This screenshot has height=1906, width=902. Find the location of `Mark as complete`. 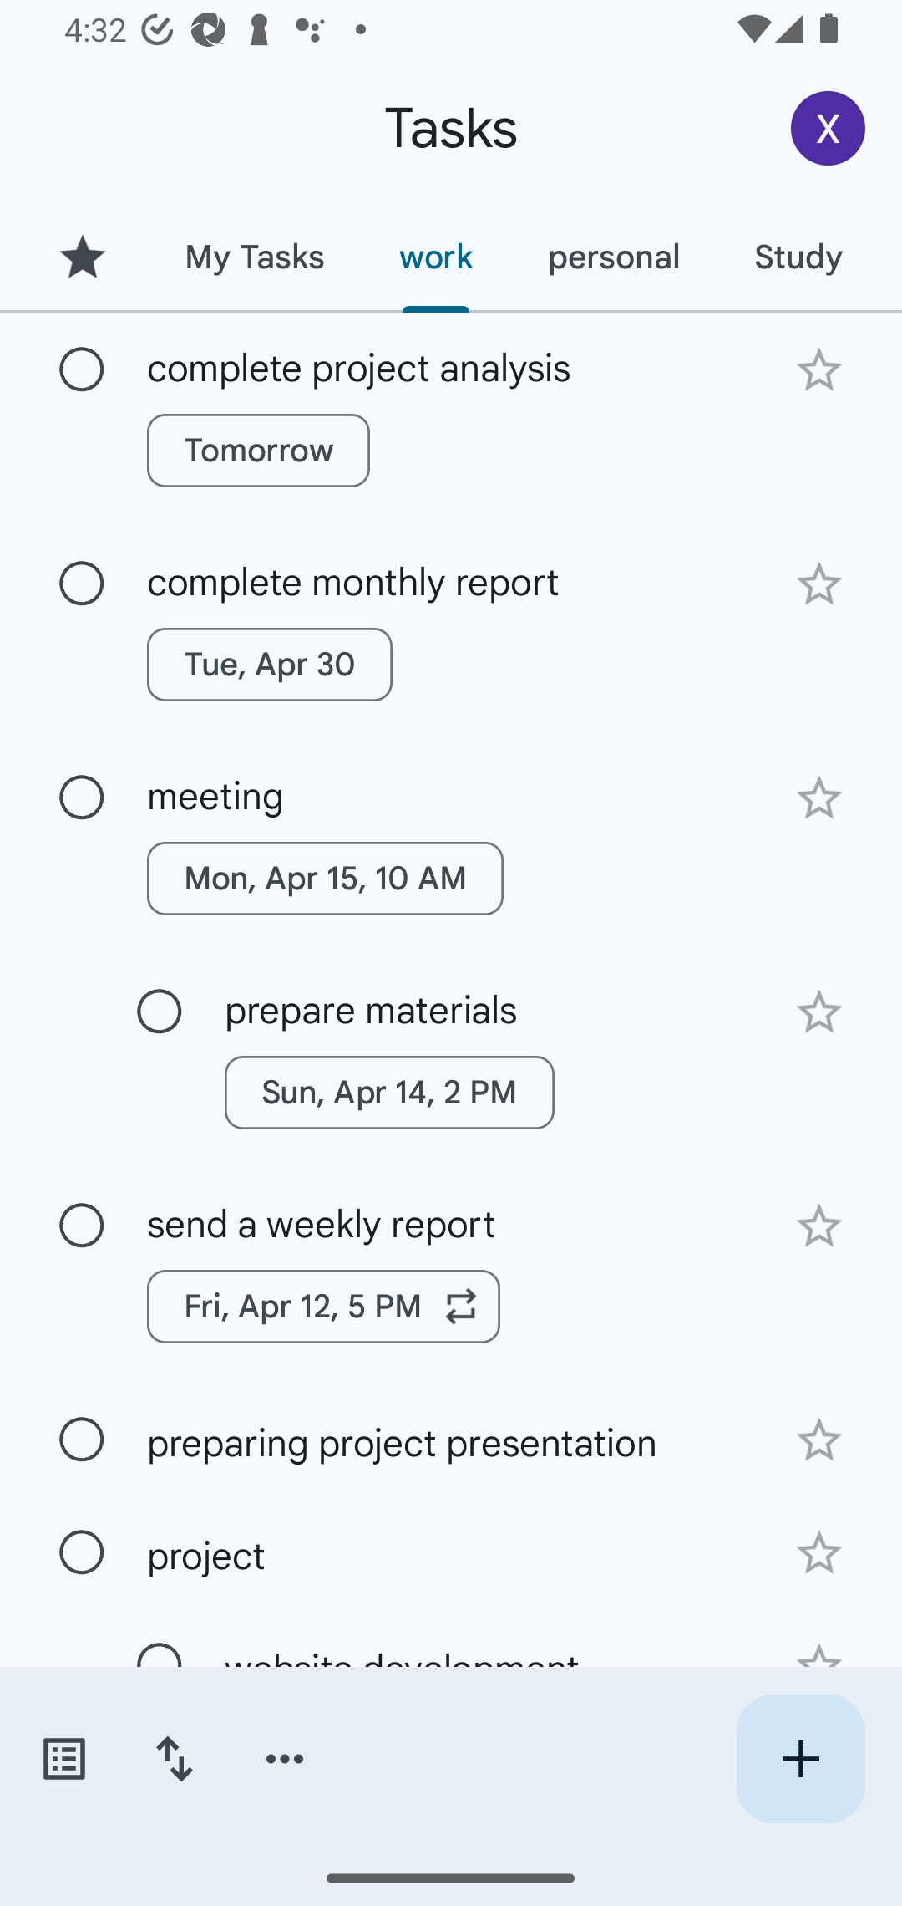

Mark as complete is located at coordinates (82, 1226).